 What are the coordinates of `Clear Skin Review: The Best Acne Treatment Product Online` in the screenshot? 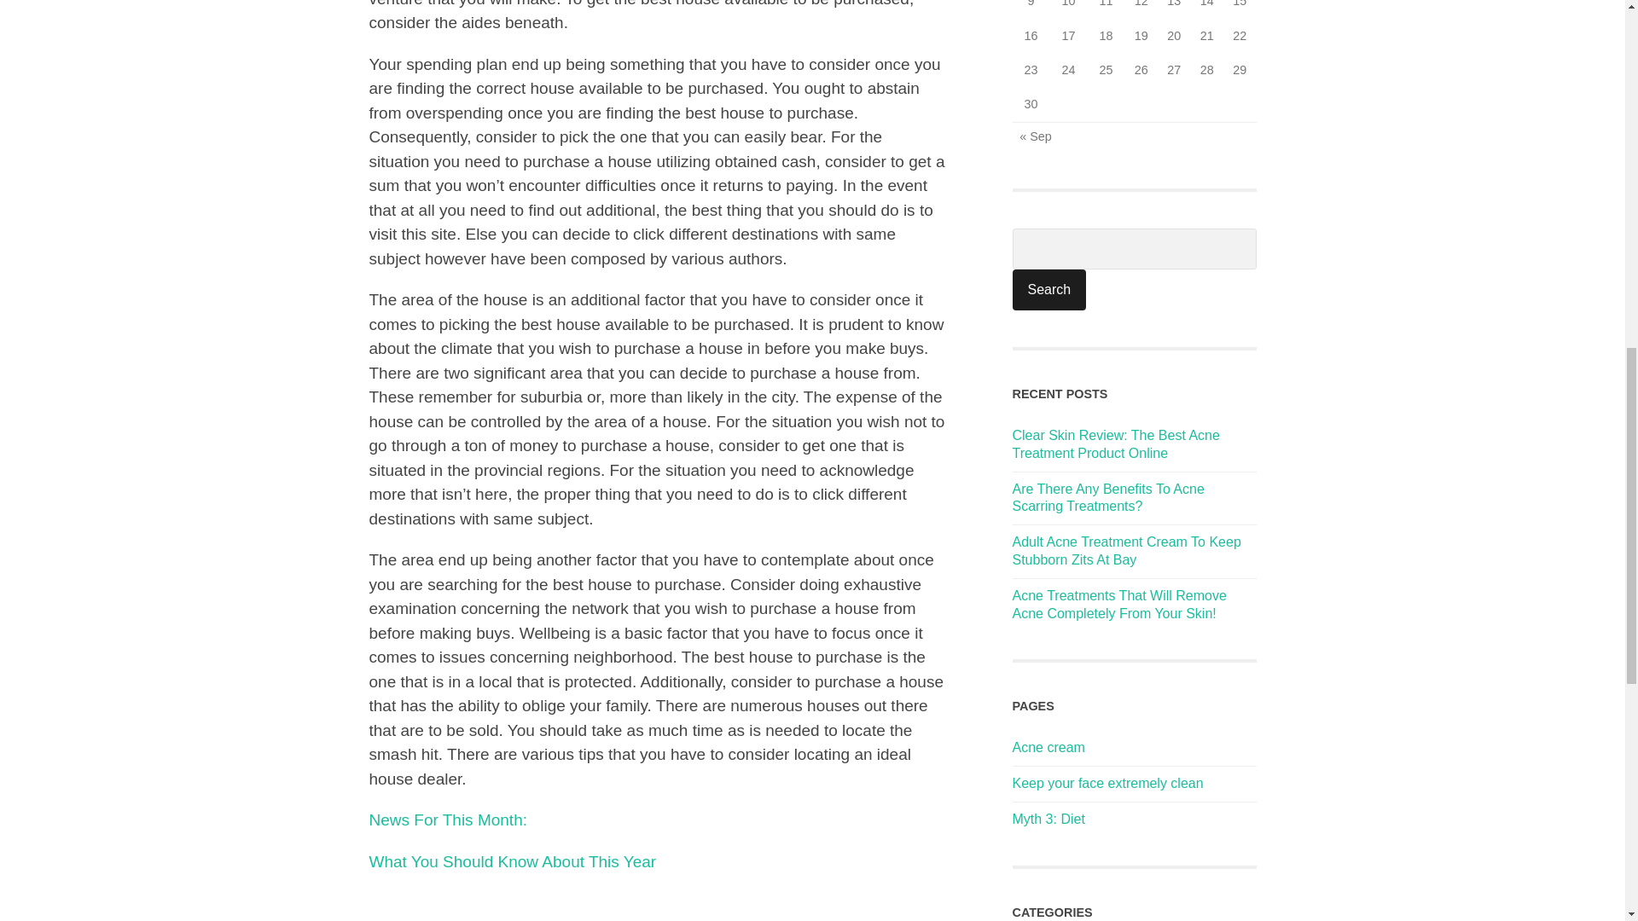 It's located at (1115, 444).